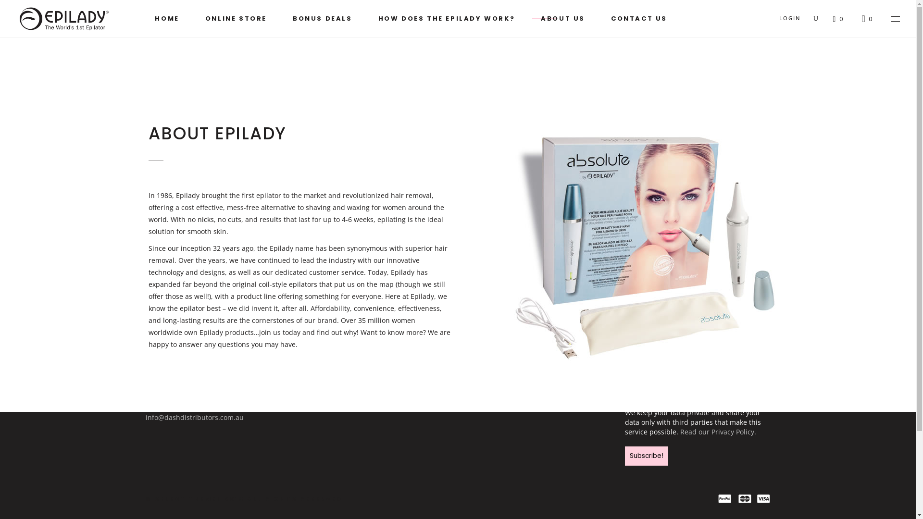 The image size is (923, 519). What do you see at coordinates (346, 370) in the screenshot?
I see `Epilady Australia Delivery` at bounding box center [346, 370].